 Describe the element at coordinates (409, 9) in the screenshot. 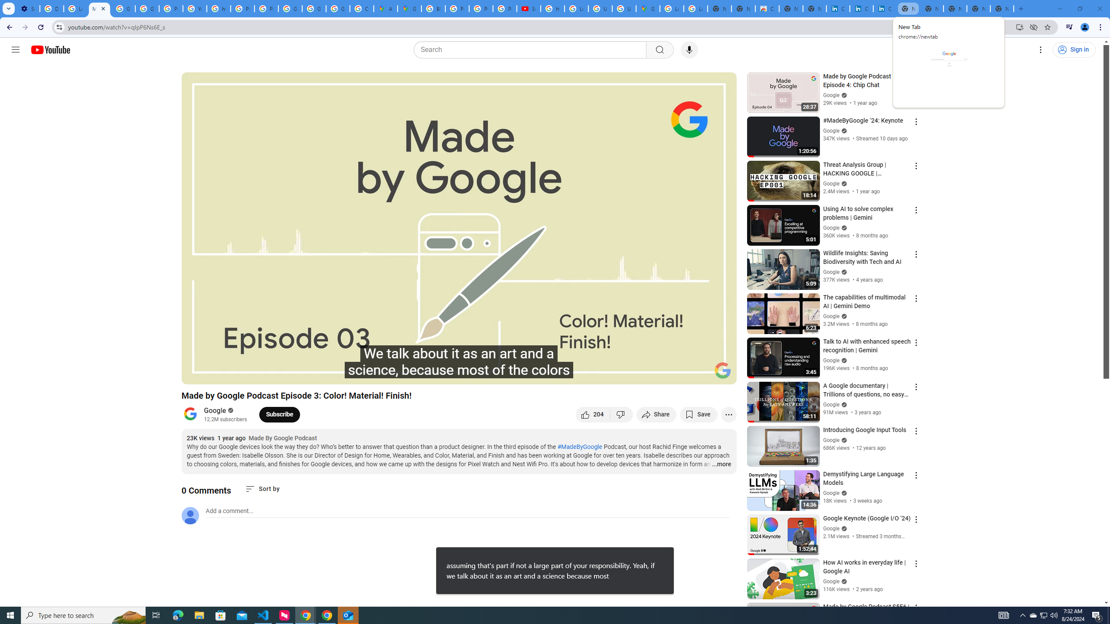

I see `Google Maps` at that location.